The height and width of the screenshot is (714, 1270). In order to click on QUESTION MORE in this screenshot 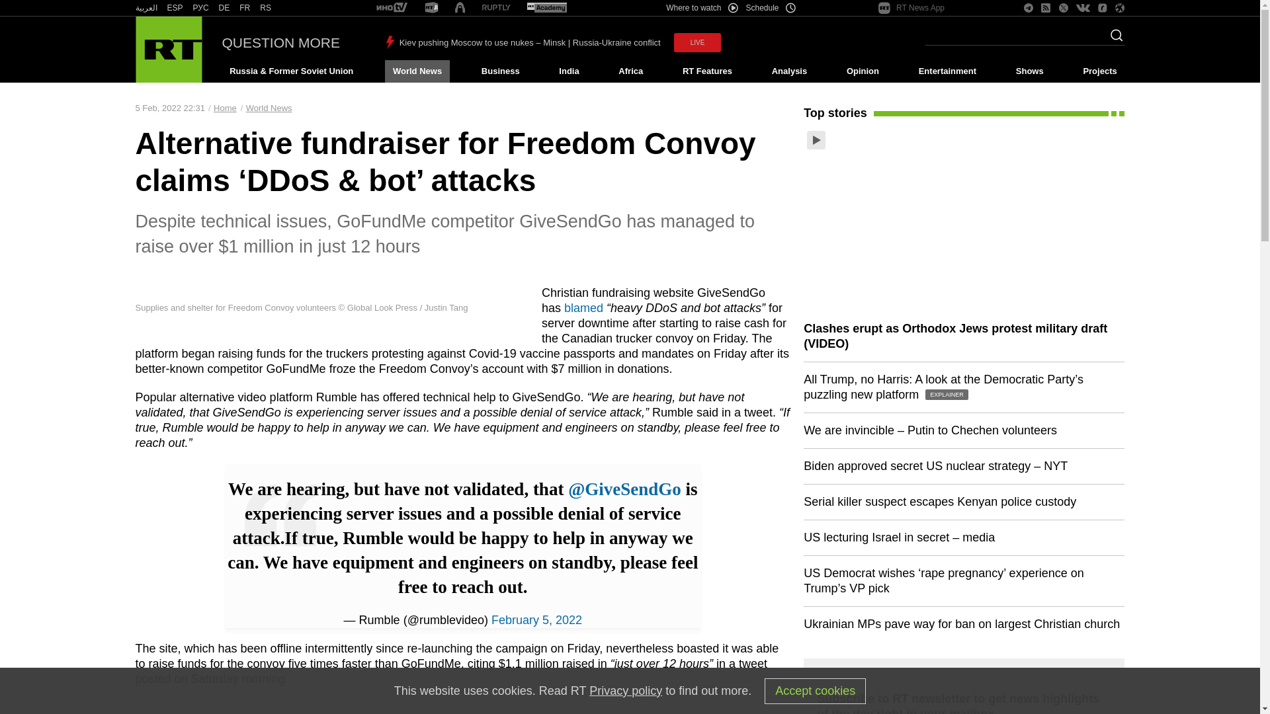, I will do `click(281, 42)`.